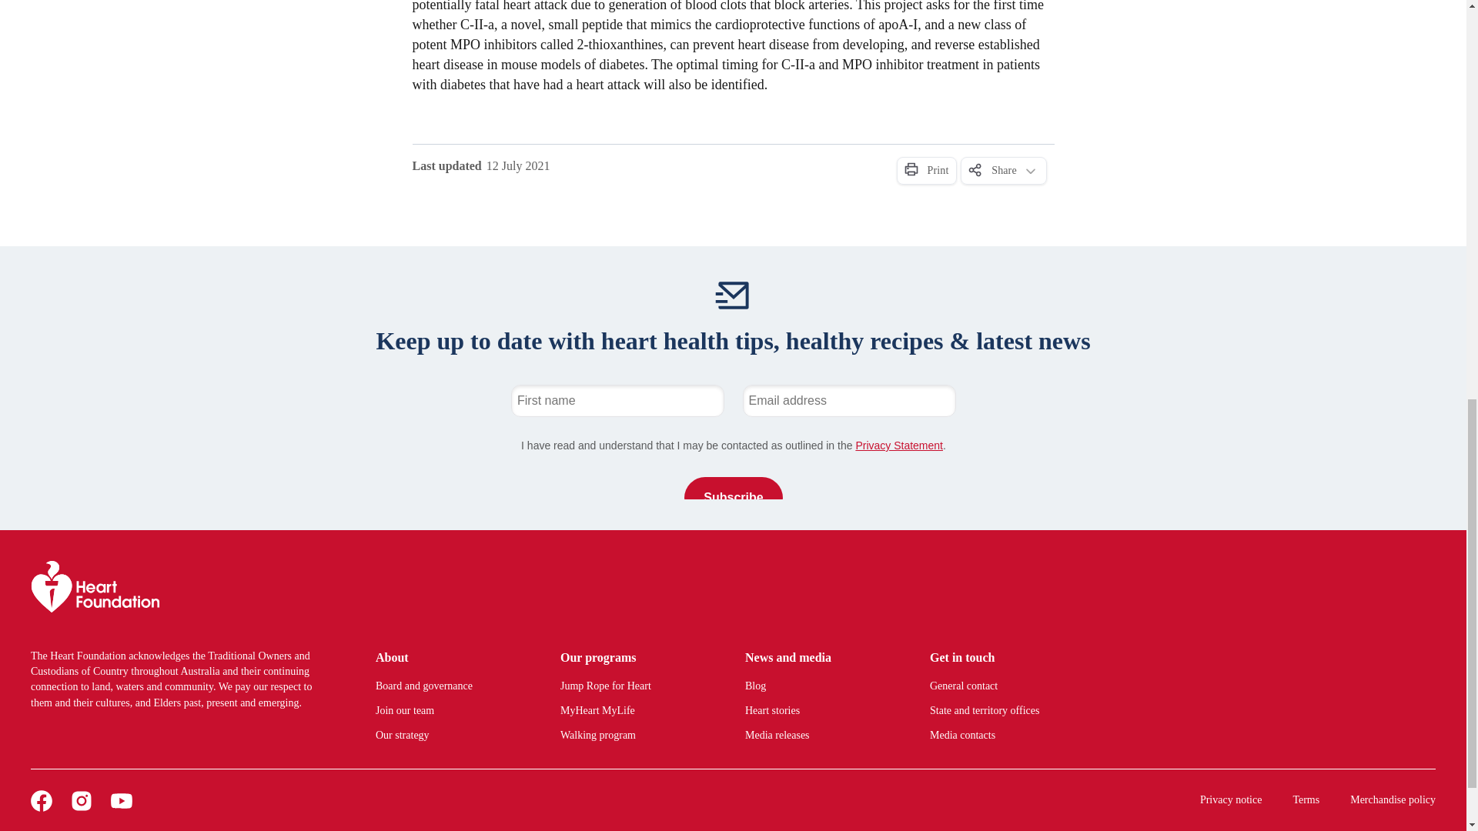 The image size is (1478, 831). Describe the element at coordinates (634, 657) in the screenshot. I see `Our programs` at that location.